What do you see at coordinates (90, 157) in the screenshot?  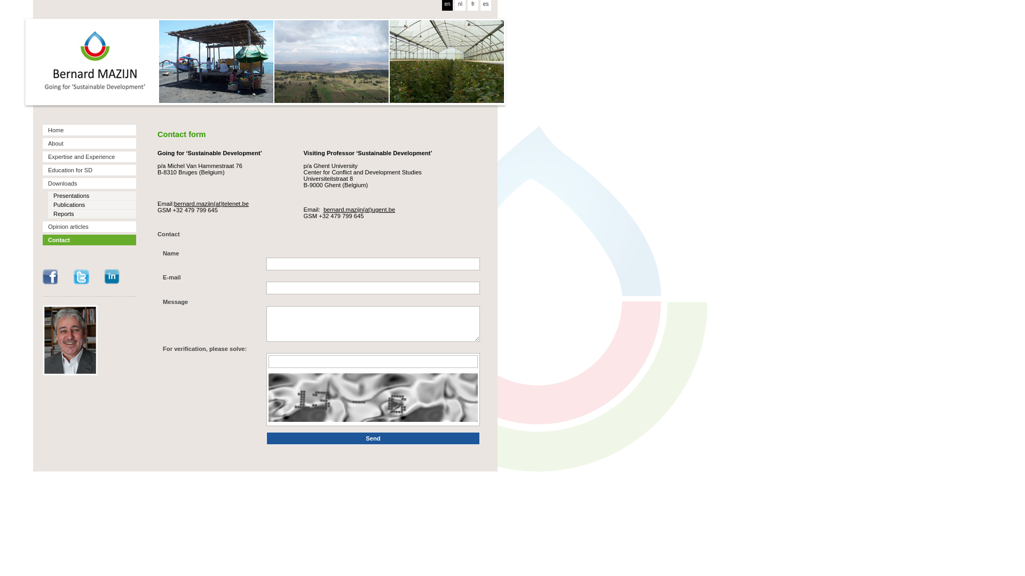 I see `Expertise and Experience` at bounding box center [90, 157].